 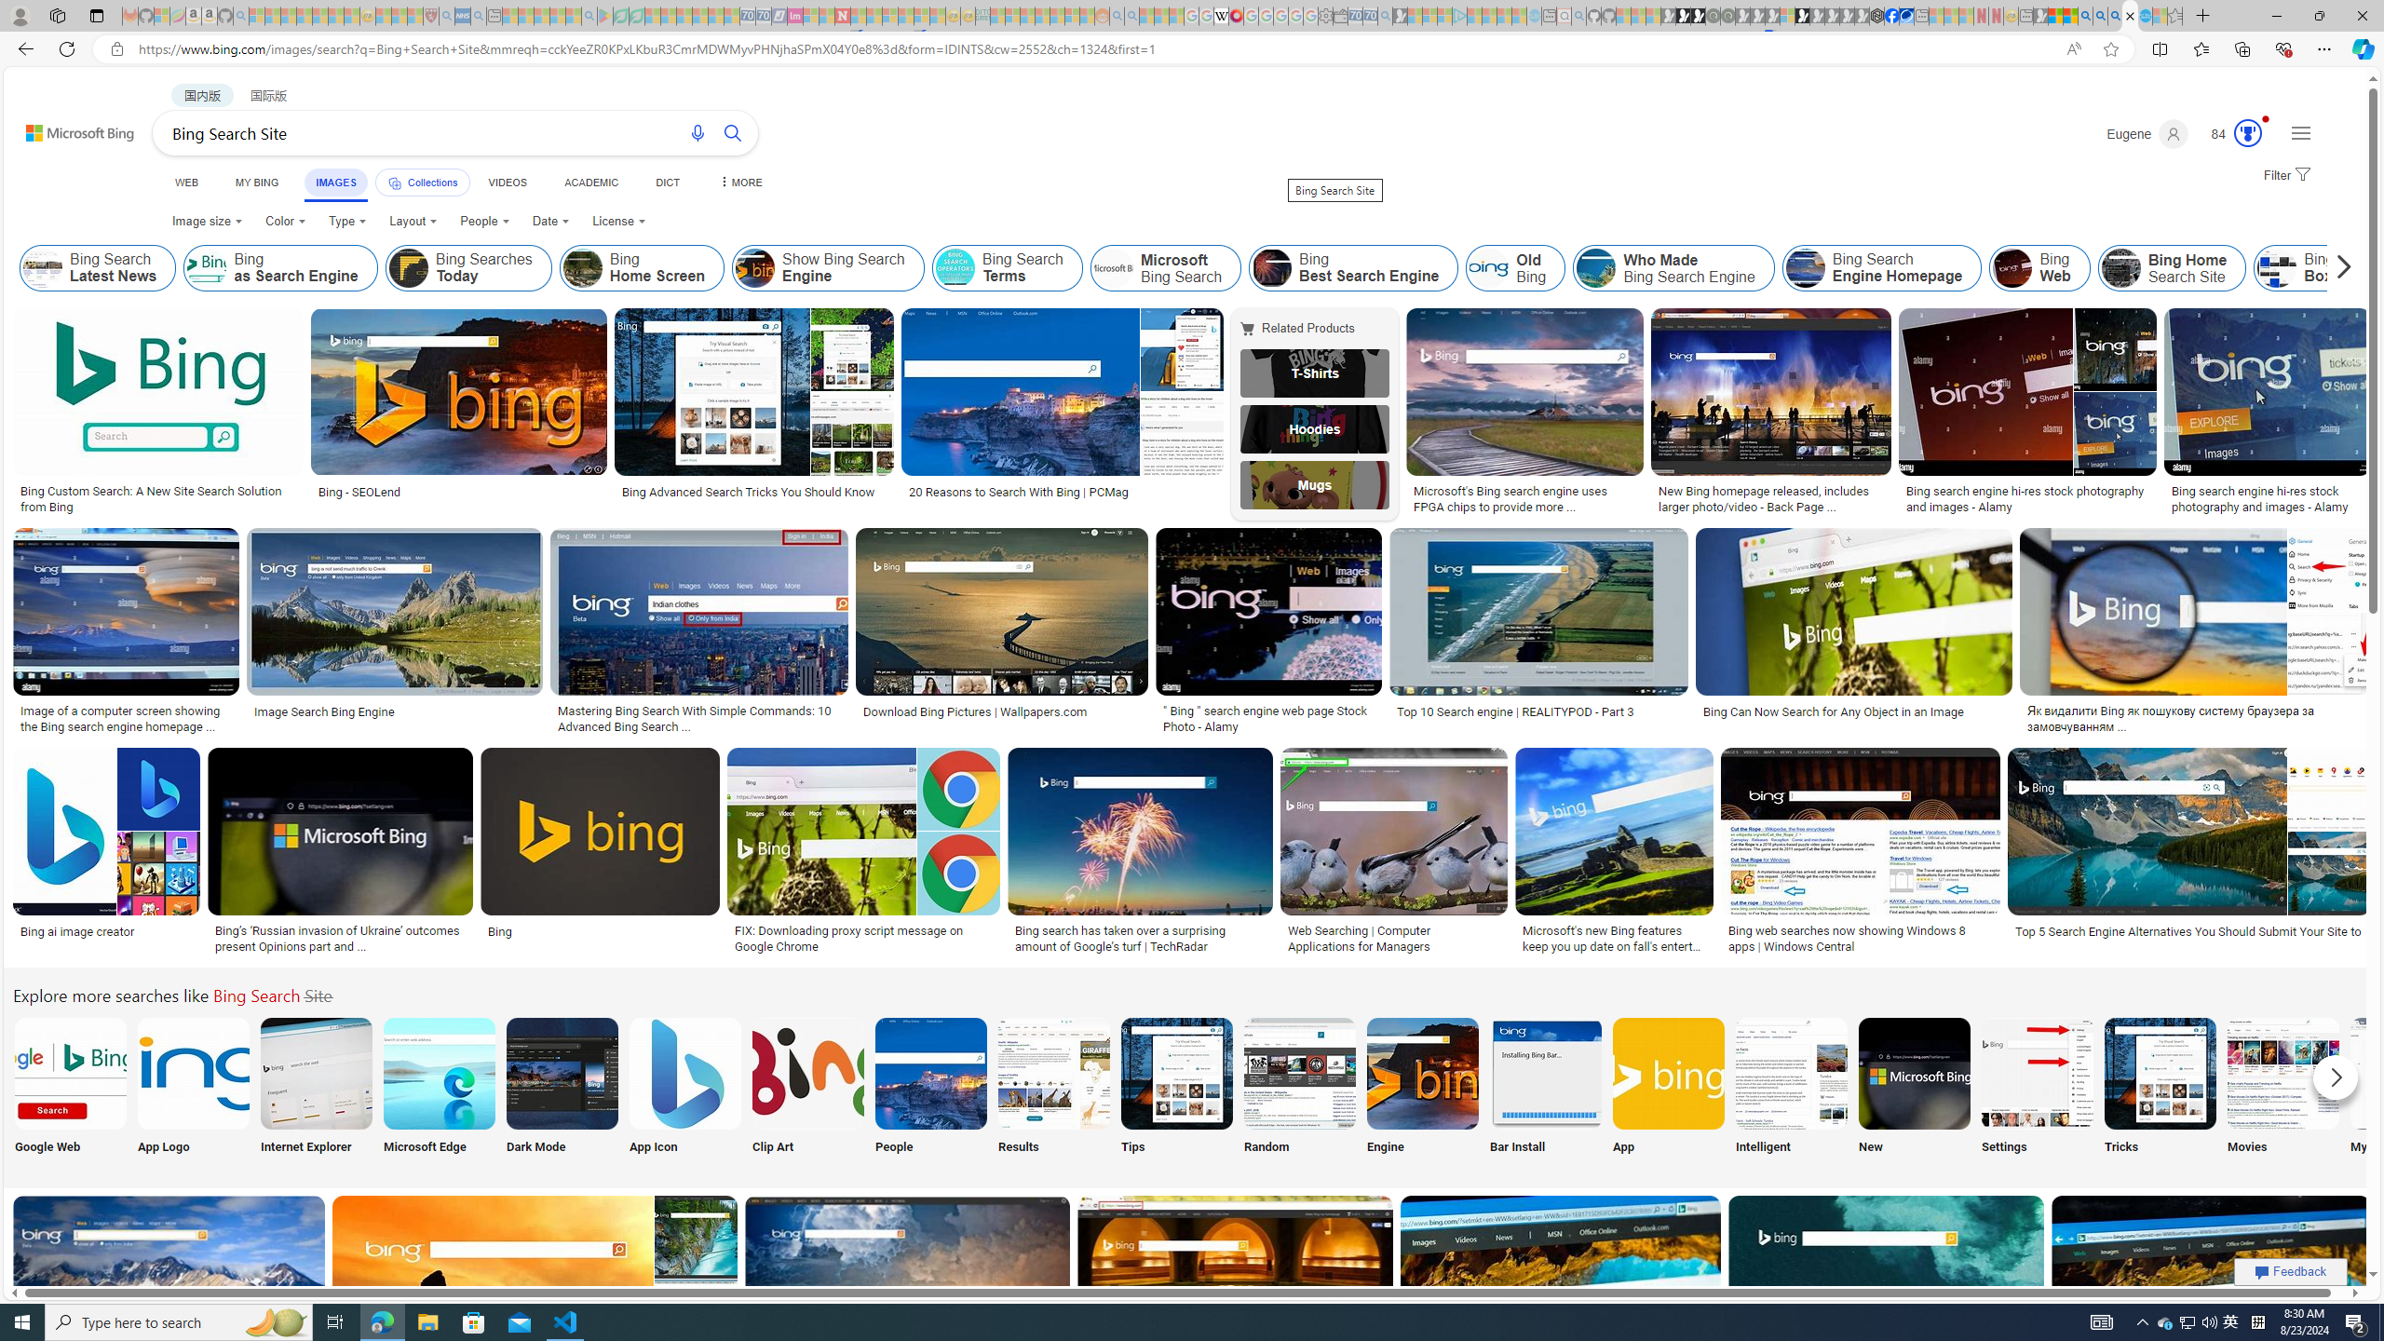 I want to click on AutomationID: serp_medal_svg, so click(x=2248, y=132).